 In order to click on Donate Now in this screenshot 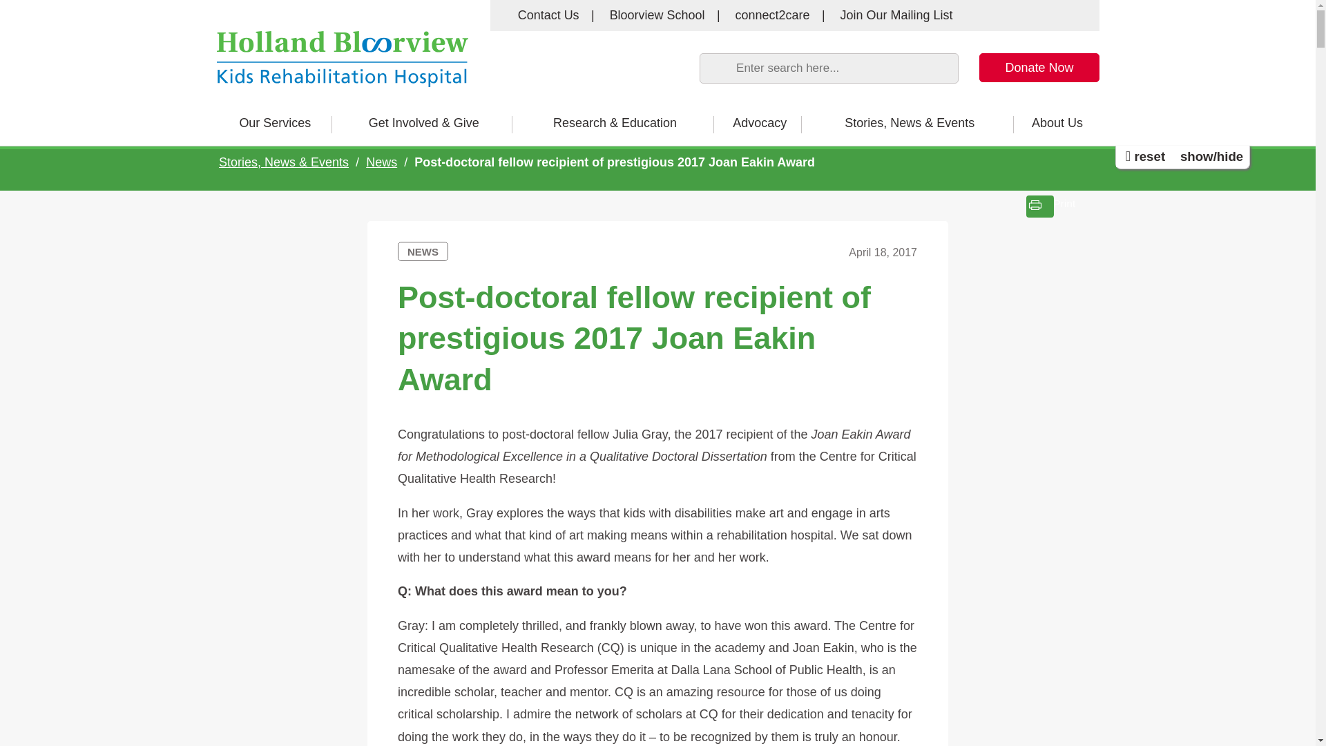, I will do `click(1039, 67)`.